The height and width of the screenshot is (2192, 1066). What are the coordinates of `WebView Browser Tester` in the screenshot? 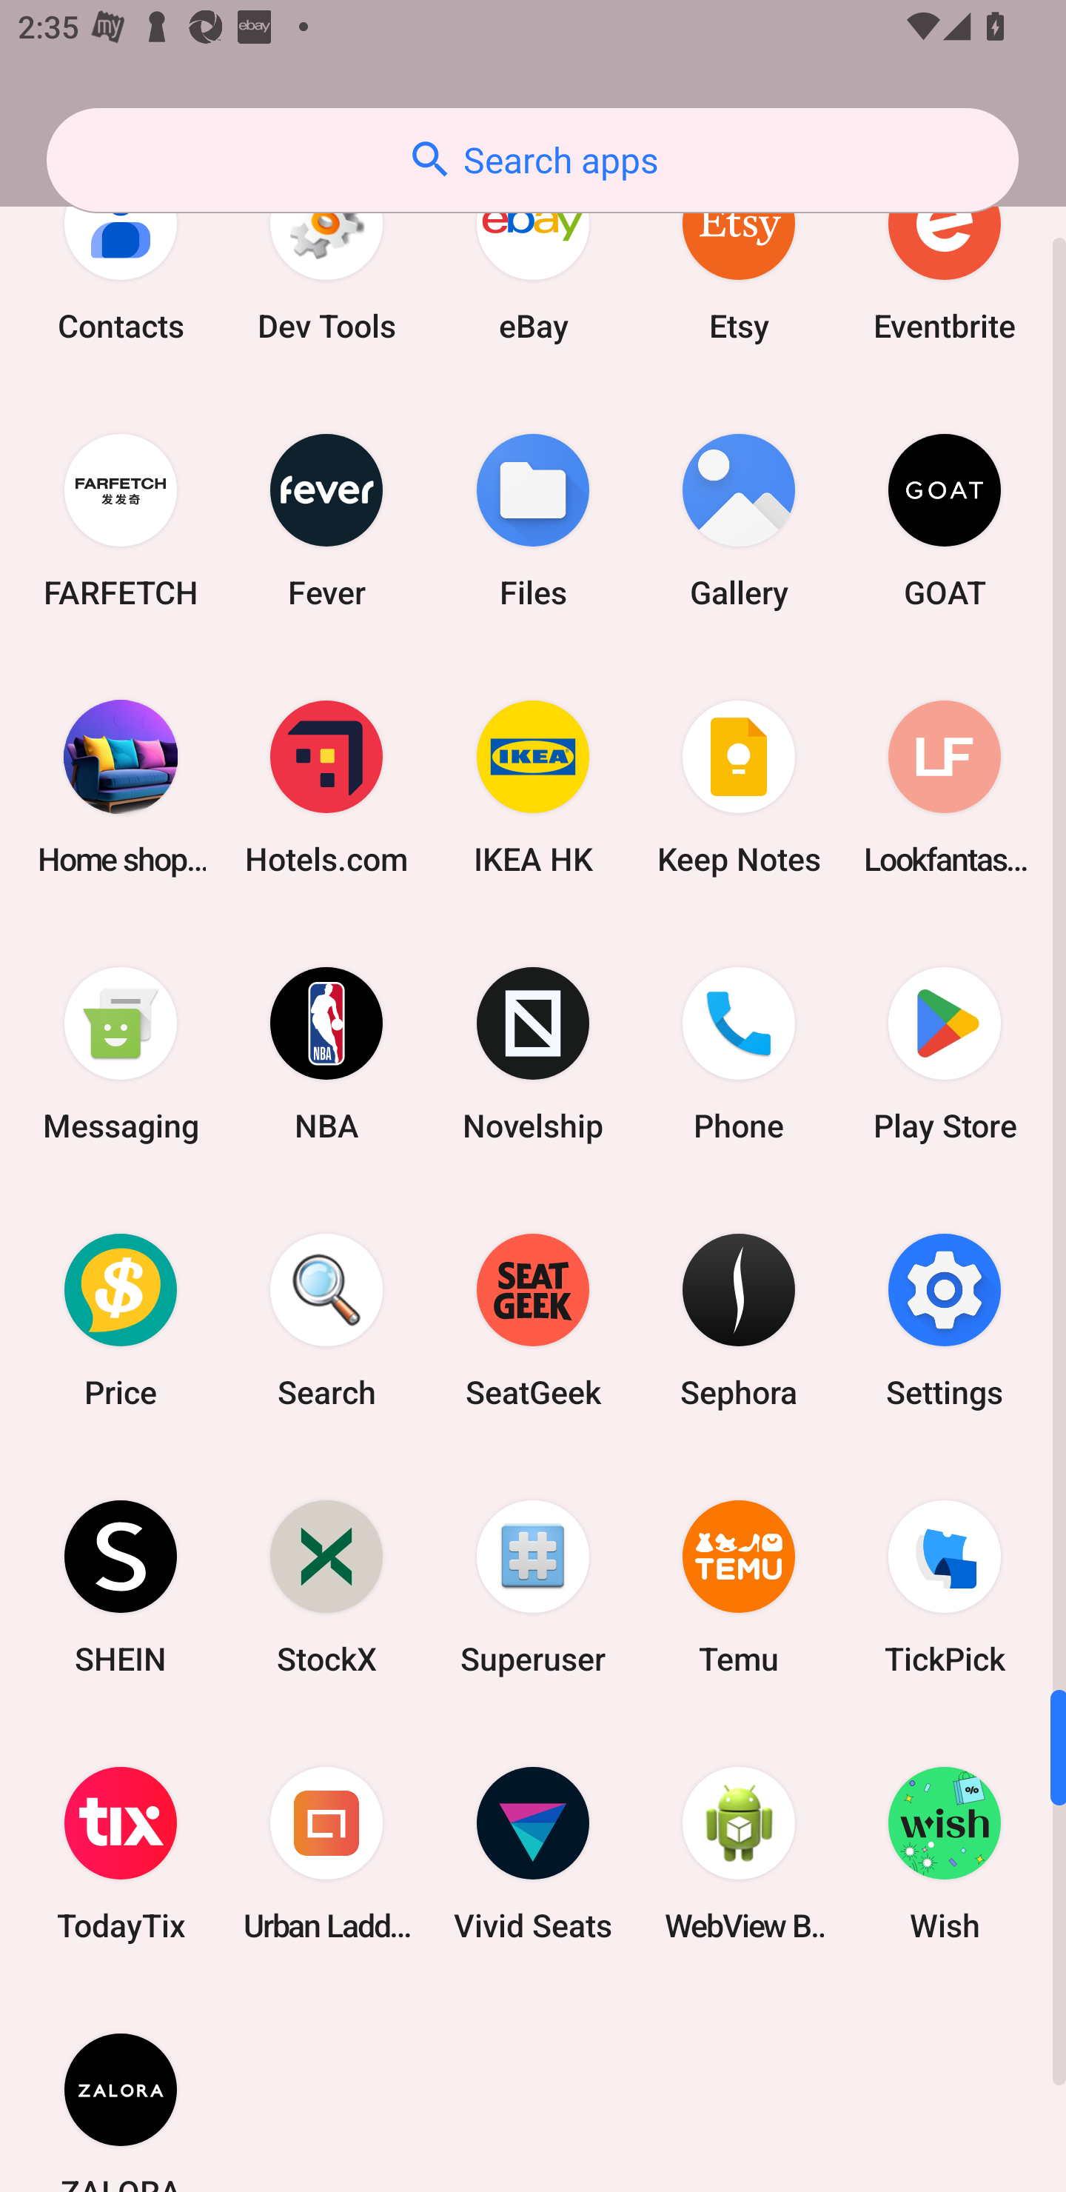 It's located at (739, 1853).